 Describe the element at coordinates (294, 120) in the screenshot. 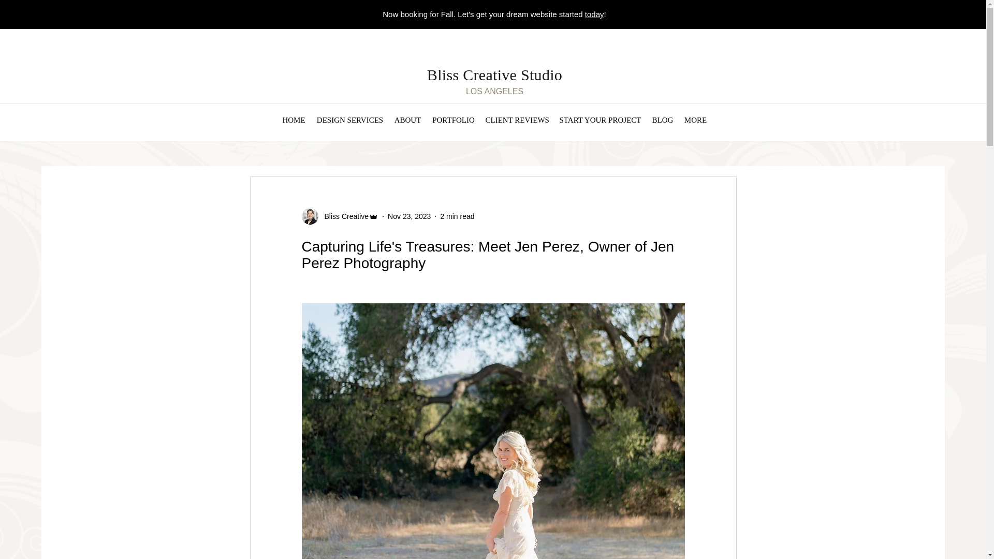

I see `HOME` at that location.